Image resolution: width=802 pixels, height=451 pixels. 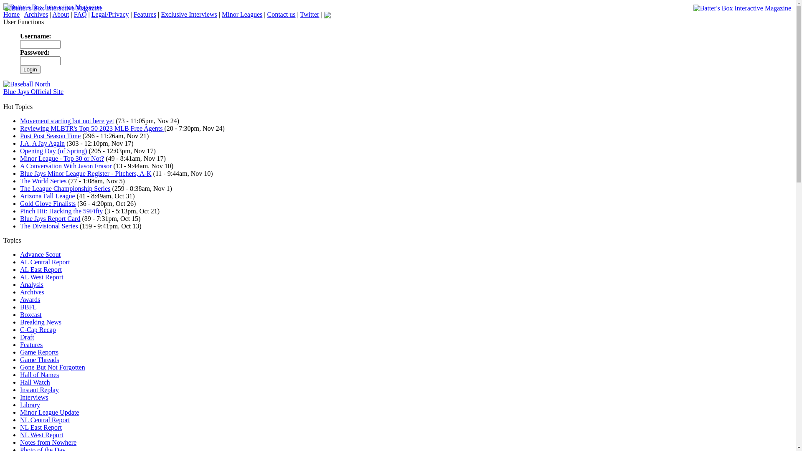 What do you see at coordinates (50, 219) in the screenshot?
I see `Blue Jays Report Card` at bounding box center [50, 219].